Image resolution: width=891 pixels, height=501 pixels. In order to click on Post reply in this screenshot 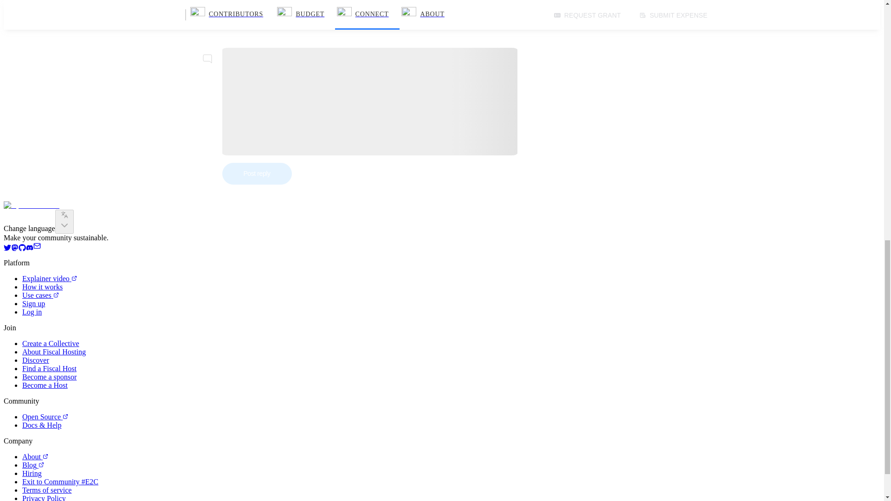, I will do `click(256, 173)`.